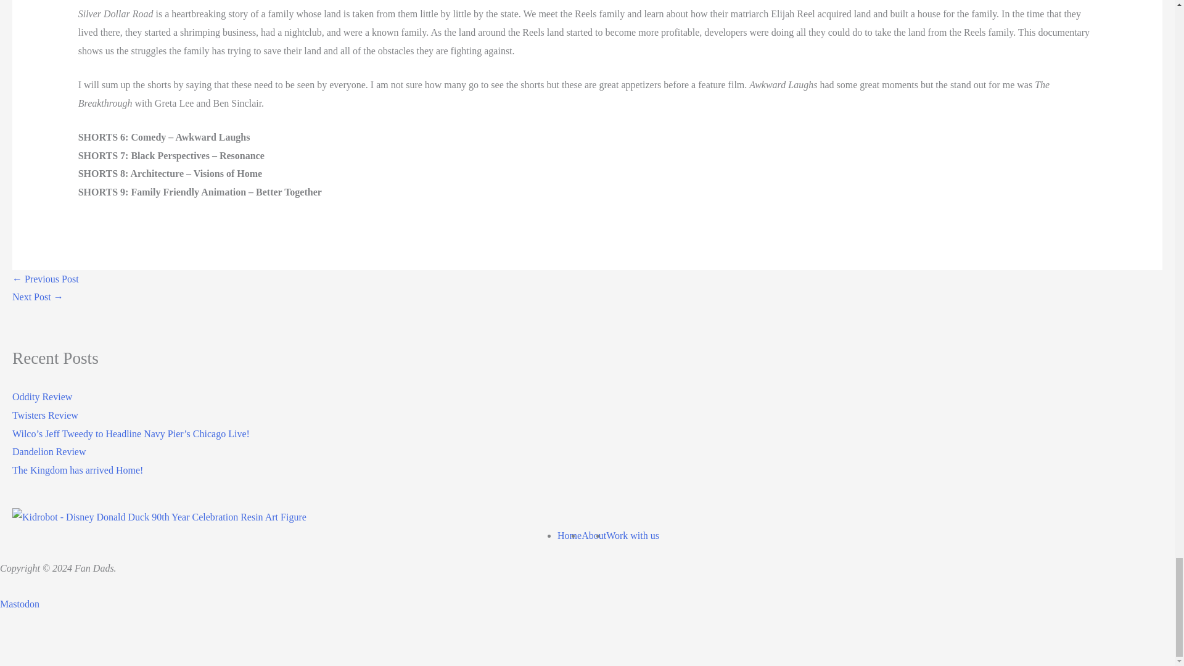 This screenshot has height=666, width=1184. I want to click on Dandelion Review, so click(49, 451).